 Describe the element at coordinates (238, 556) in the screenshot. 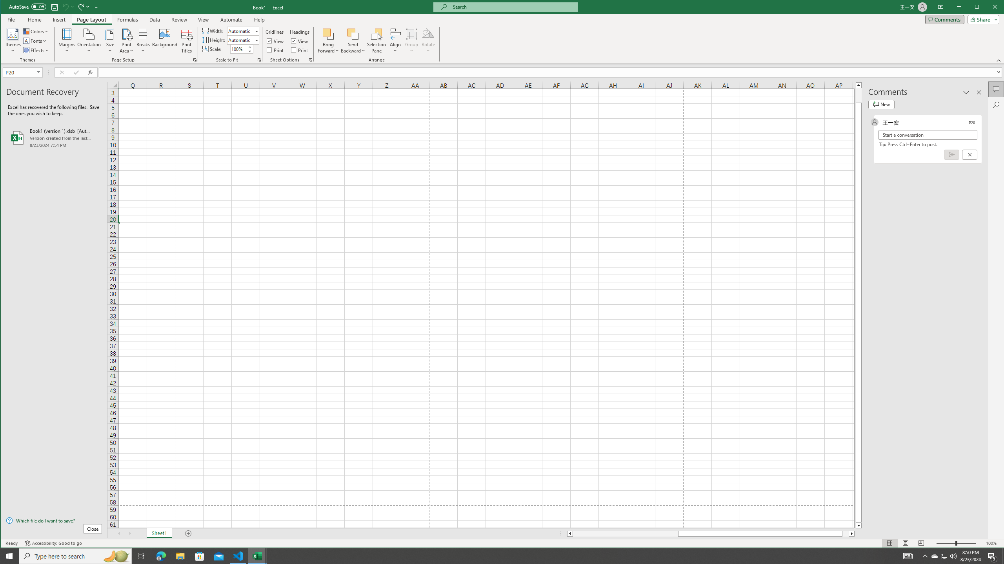

I see `Visual Studio Code - 1 running window` at that location.